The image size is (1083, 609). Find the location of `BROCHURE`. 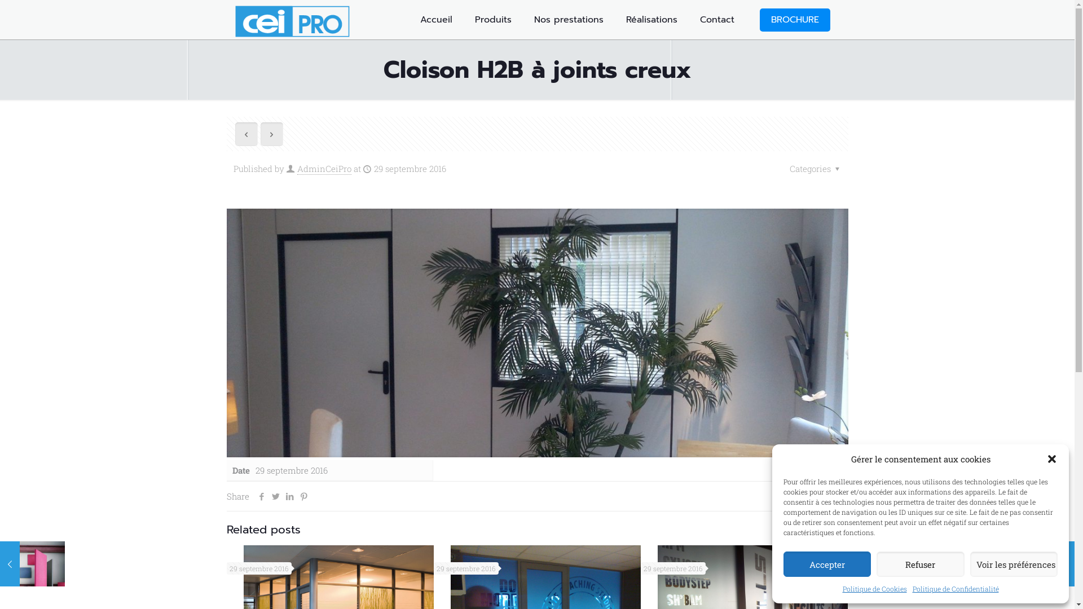

BROCHURE is located at coordinates (794, 19).